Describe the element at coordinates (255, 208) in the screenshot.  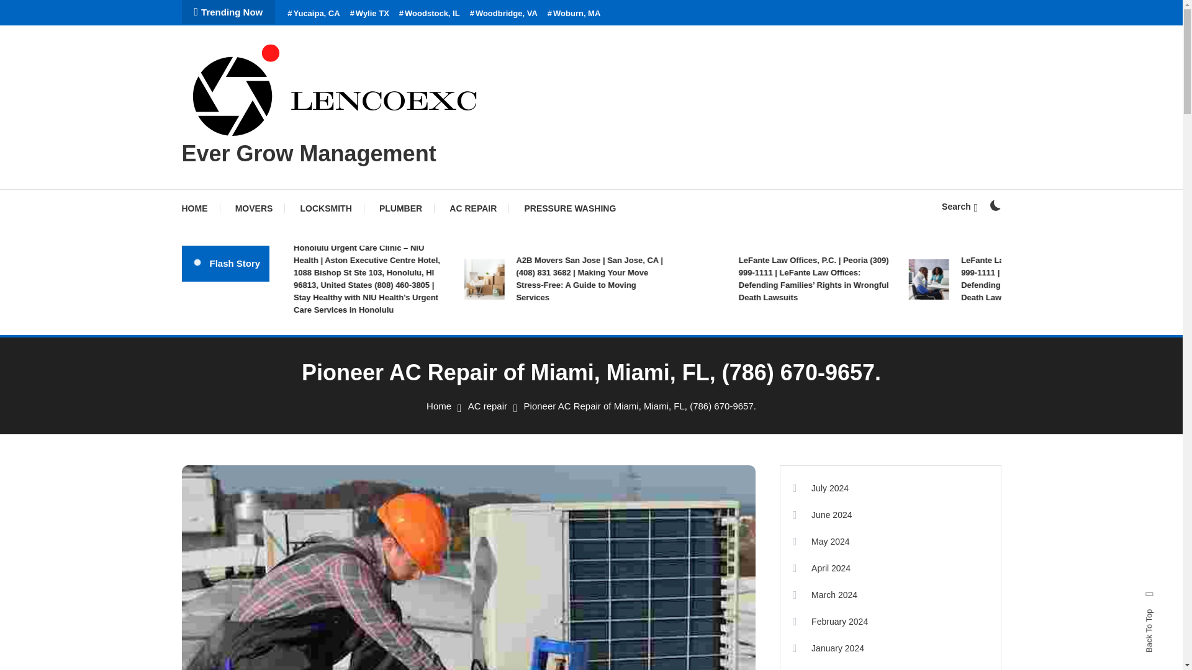
I see `MOVERS` at that location.